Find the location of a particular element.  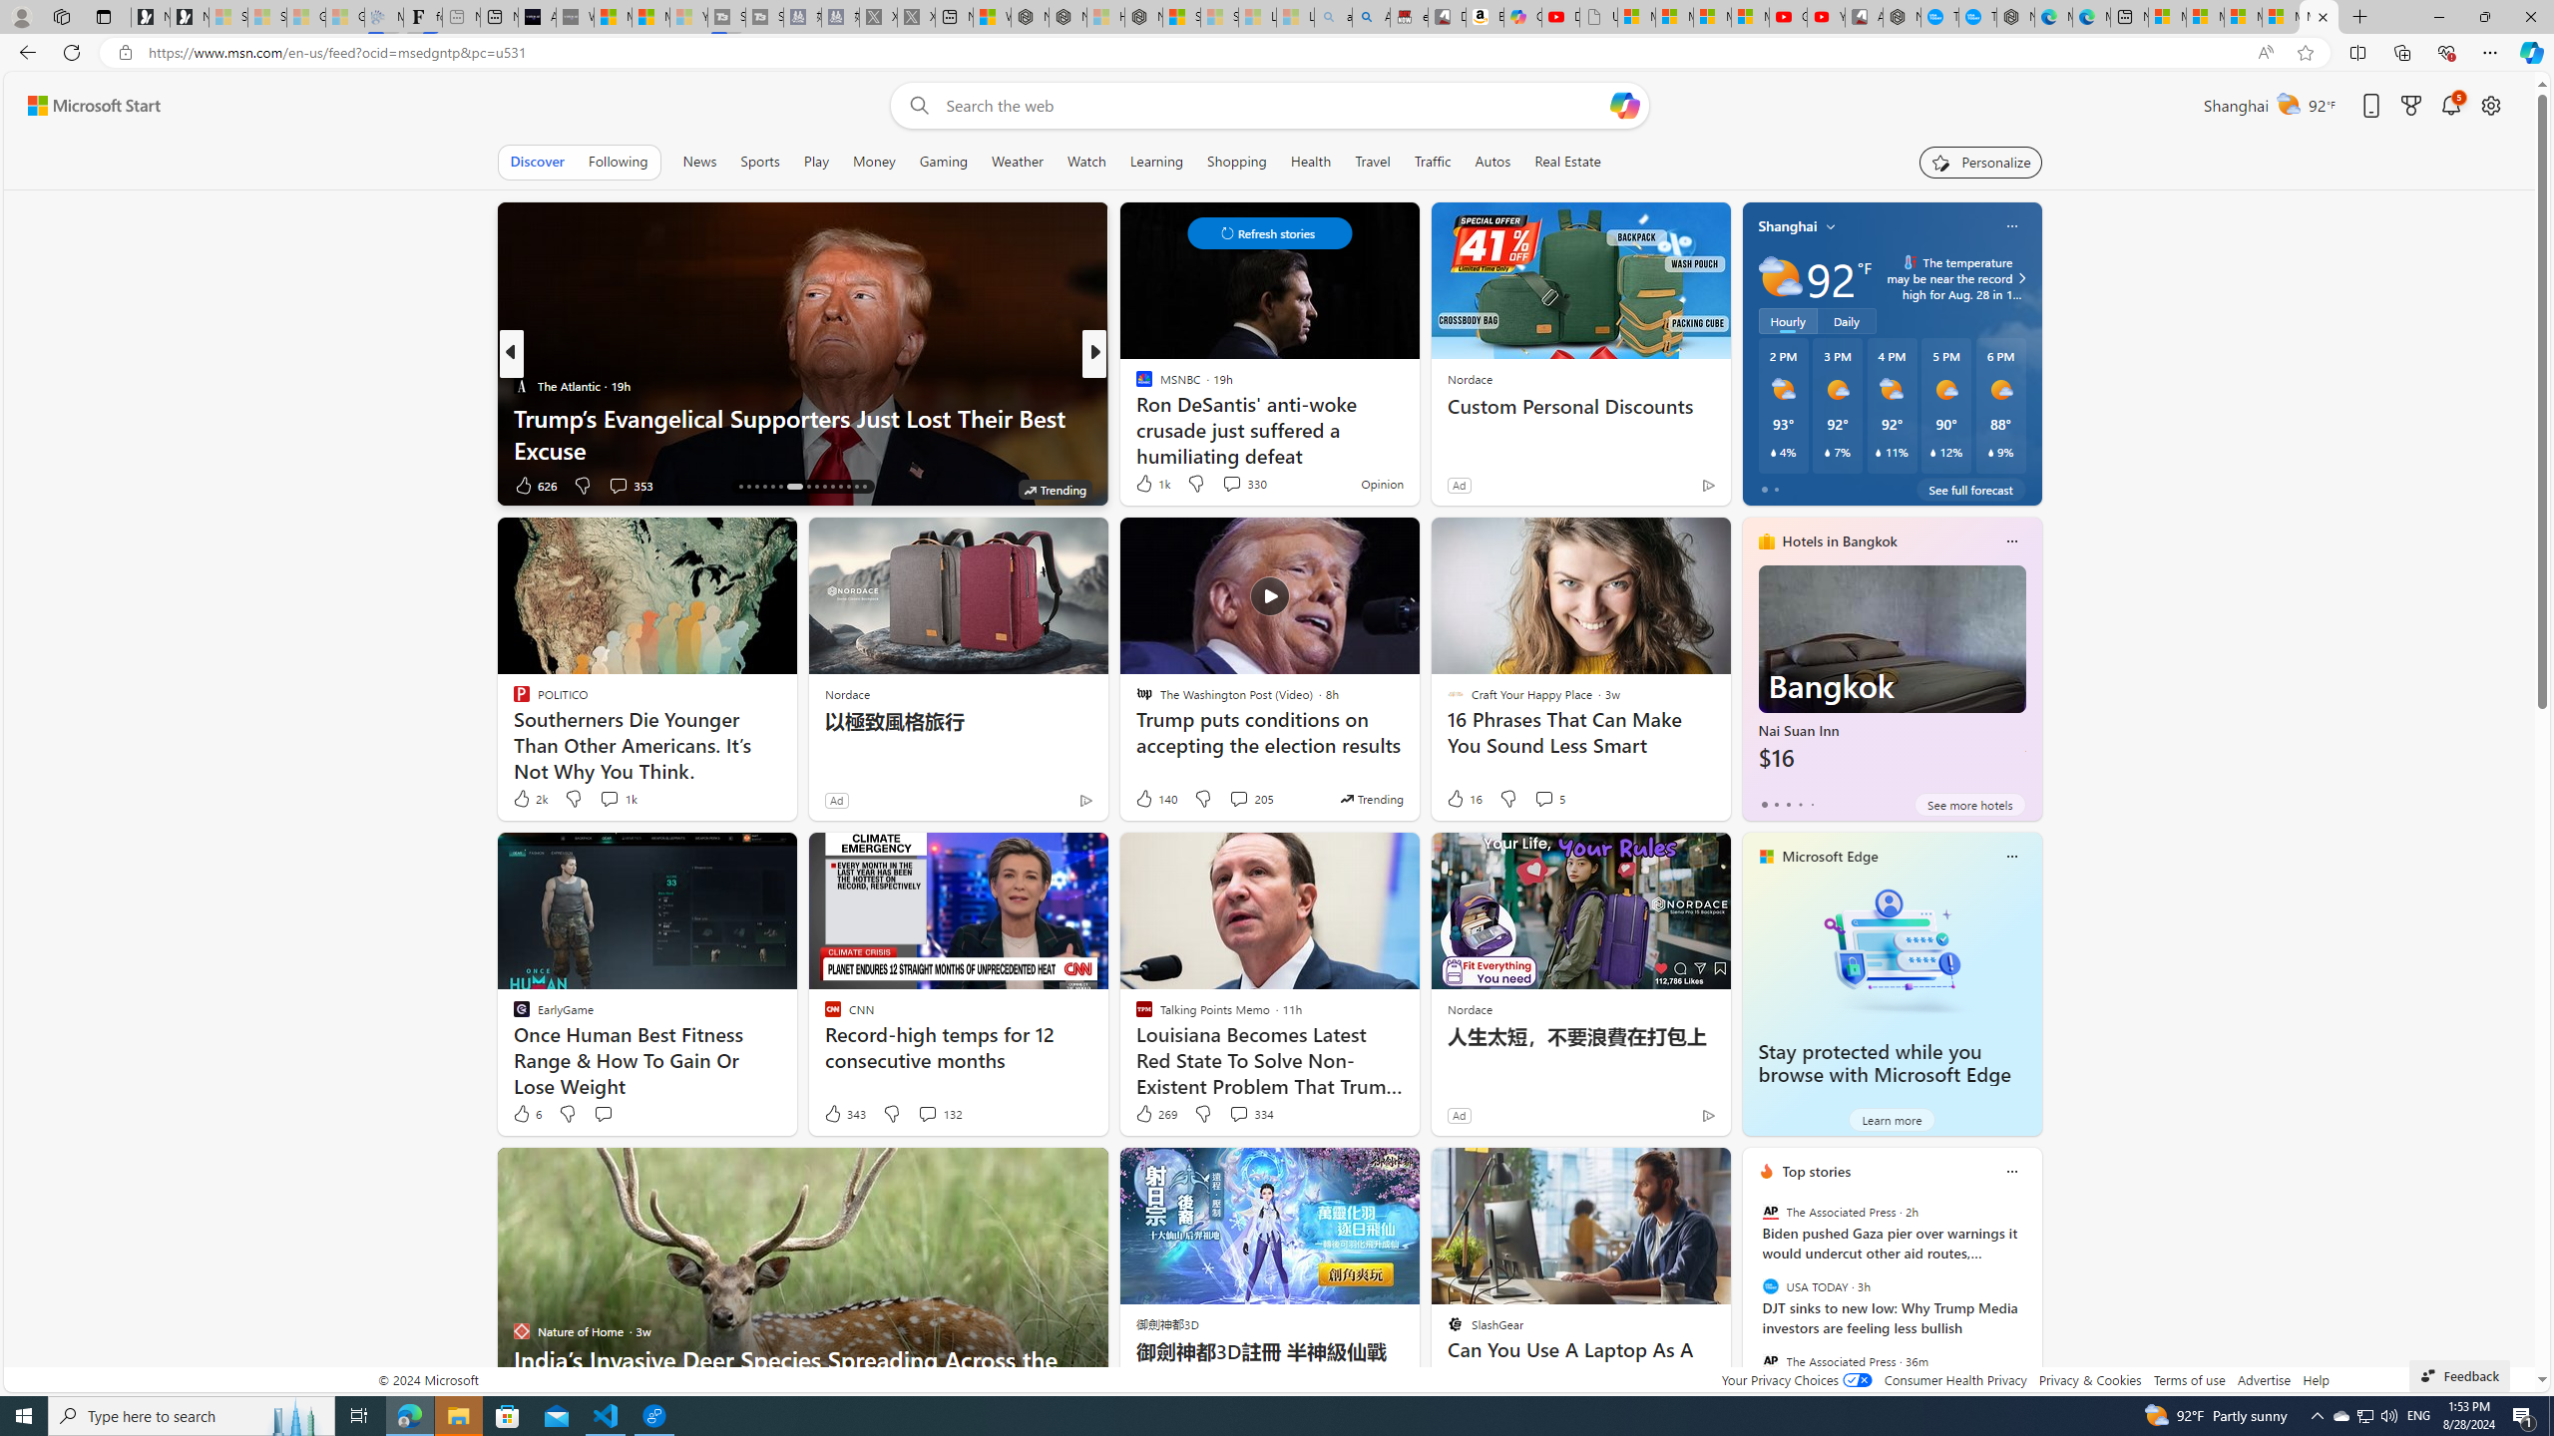

1k Like is located at coordinates (1151, 483).